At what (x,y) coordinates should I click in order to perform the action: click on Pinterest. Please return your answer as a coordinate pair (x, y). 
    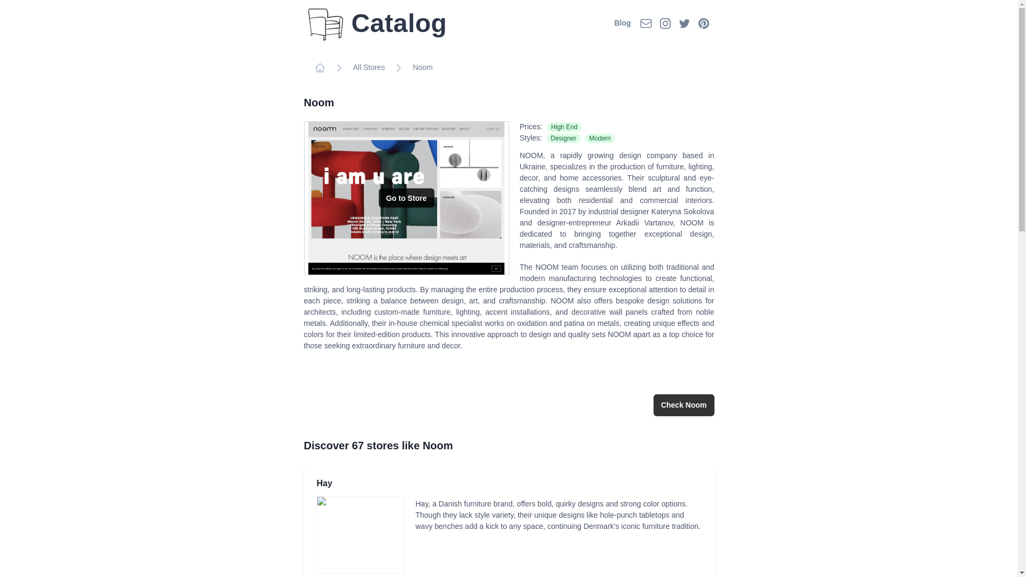
    Looking at the image, I should click on (703, 24).